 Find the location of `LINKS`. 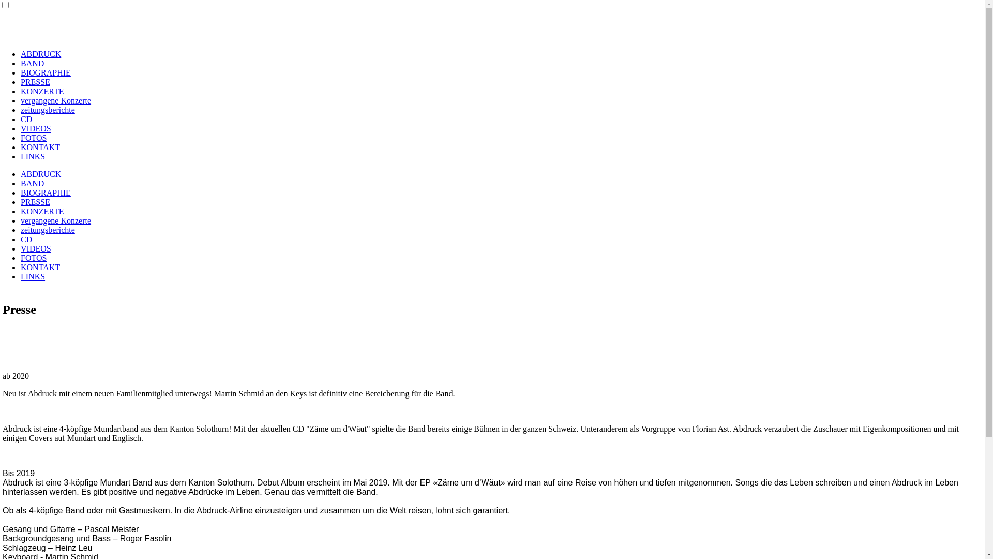

LINKS is located at coordinates (33, 276).